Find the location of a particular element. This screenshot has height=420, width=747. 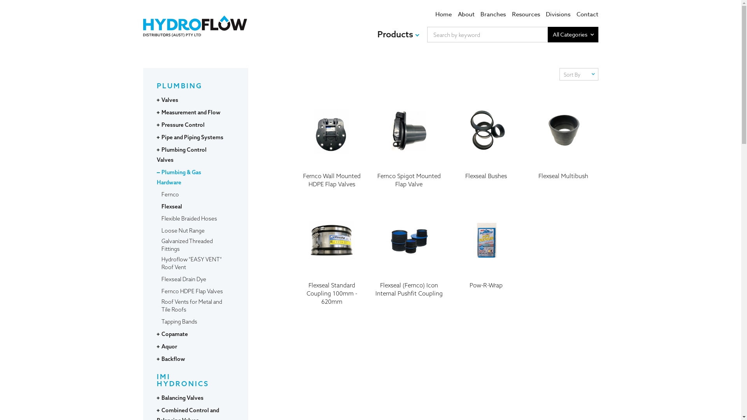

Pow-R-Wrap is located at coordinates (486, 253).